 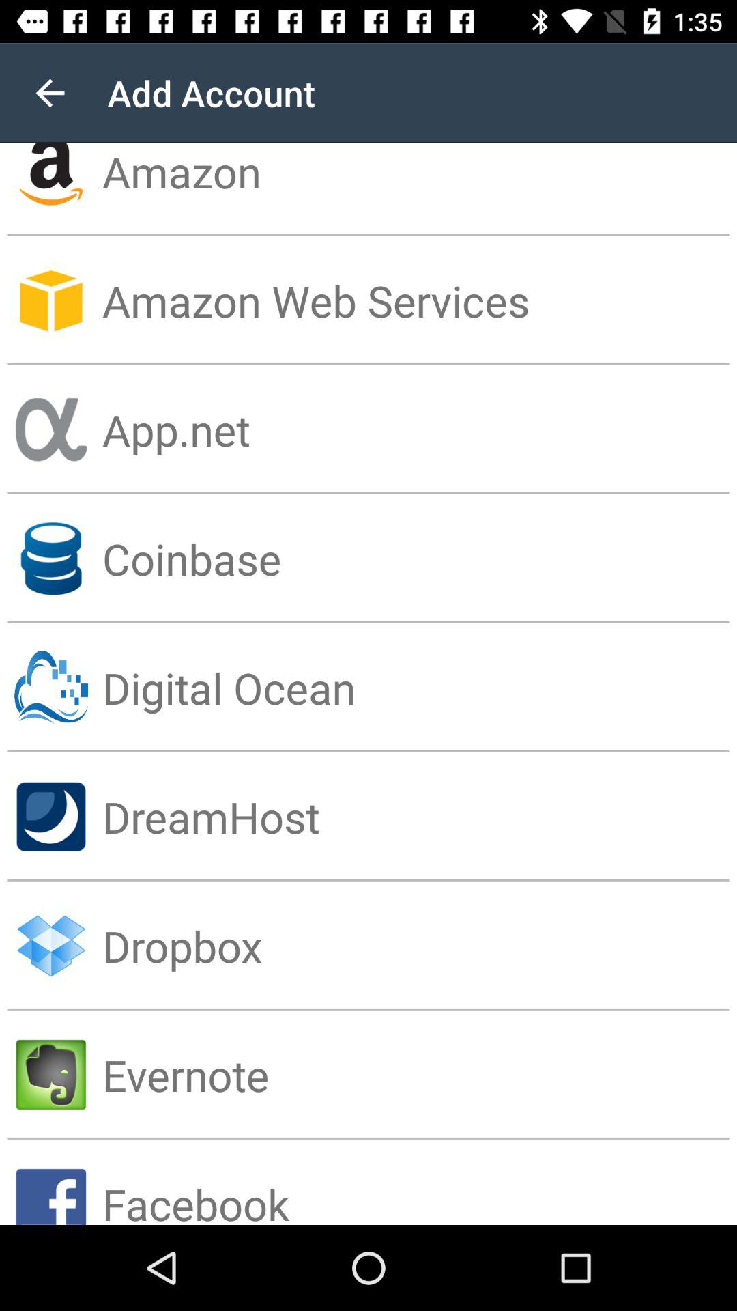 What do you see at coordinates (420, 817) in the screenshot?
I see `press the icon below digital ocean item` at bounding box center [420, 817].